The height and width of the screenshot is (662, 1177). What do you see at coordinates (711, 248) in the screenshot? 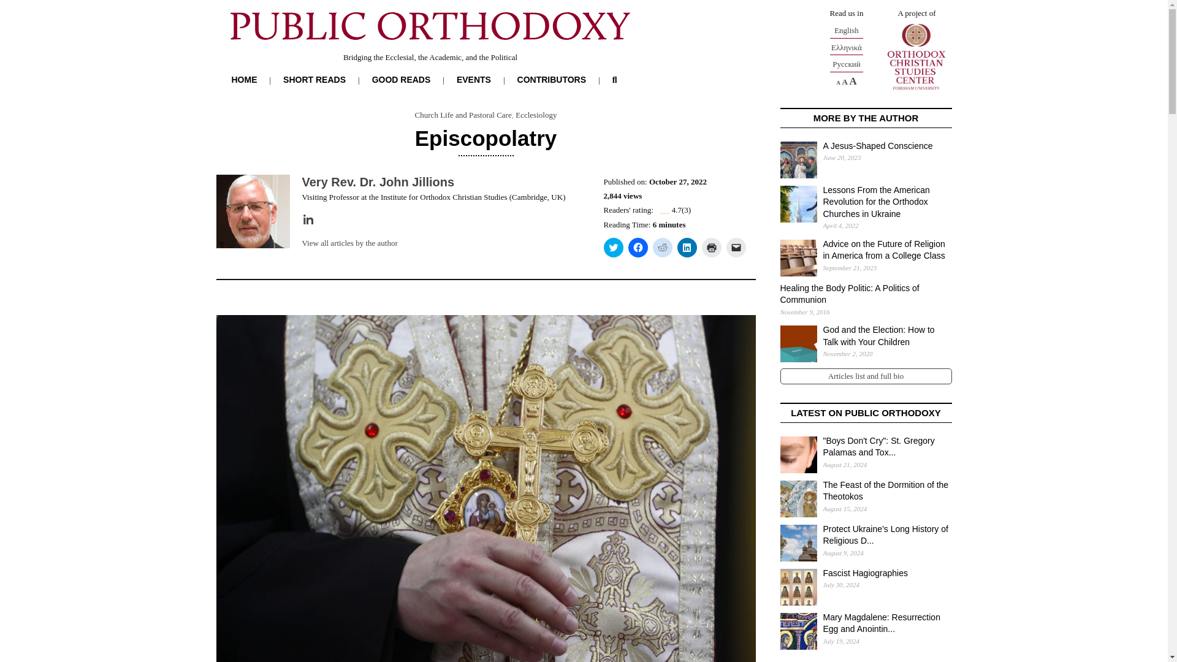
I see `Click to print` at bounding box center [711, 248].